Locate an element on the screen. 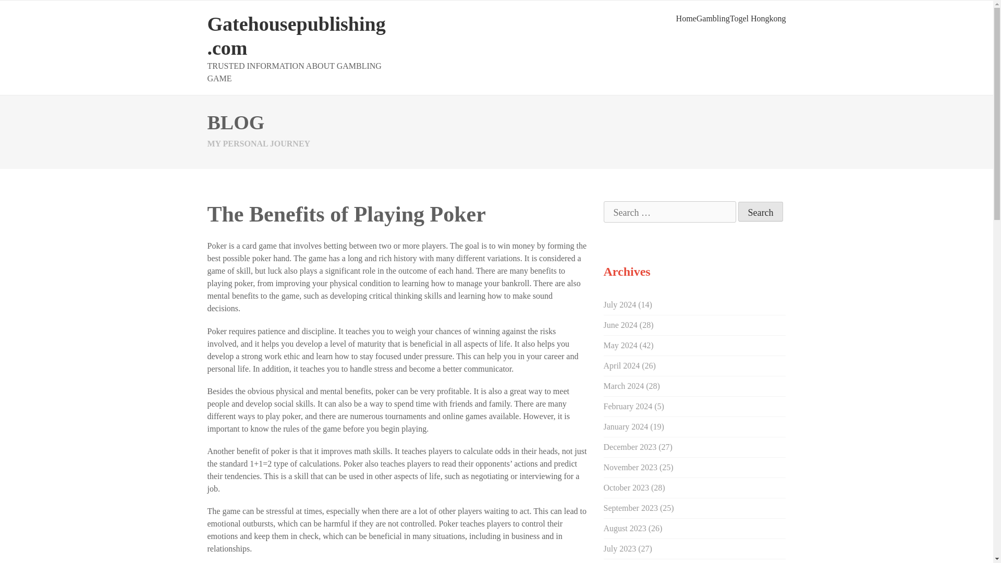 The height and width of the screenshot is (563, 1001). August 2023 is located at coordinates (625, 528).